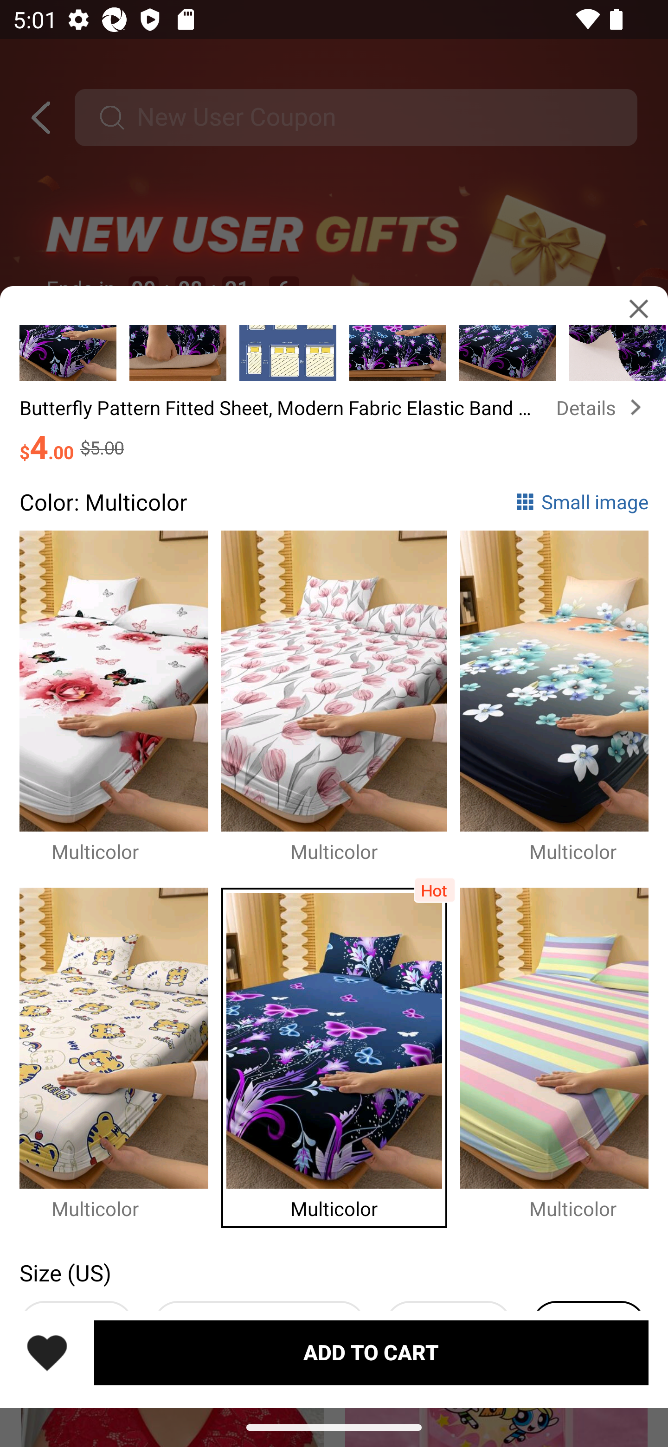 This screenshot has width=668, height=1447. What do you see at coordinates (47, 1352) in the screenshot?
I see `Save` at bounding box center [47, 1352].